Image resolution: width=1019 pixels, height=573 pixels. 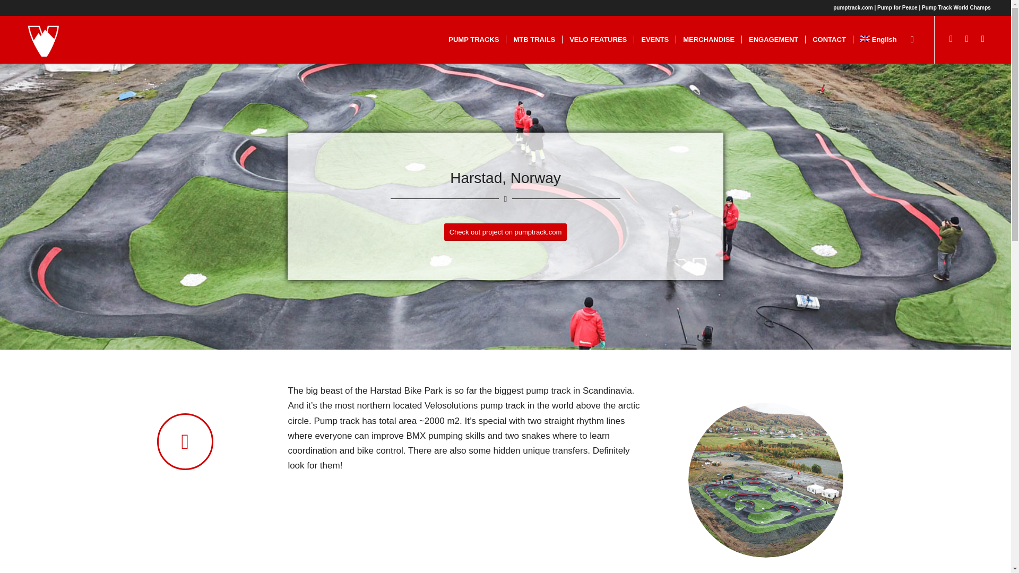 What do you see at coordinates (708, 39) in the screenshot?
I see `MERCHANDISE` at bounding box center [708, 39].